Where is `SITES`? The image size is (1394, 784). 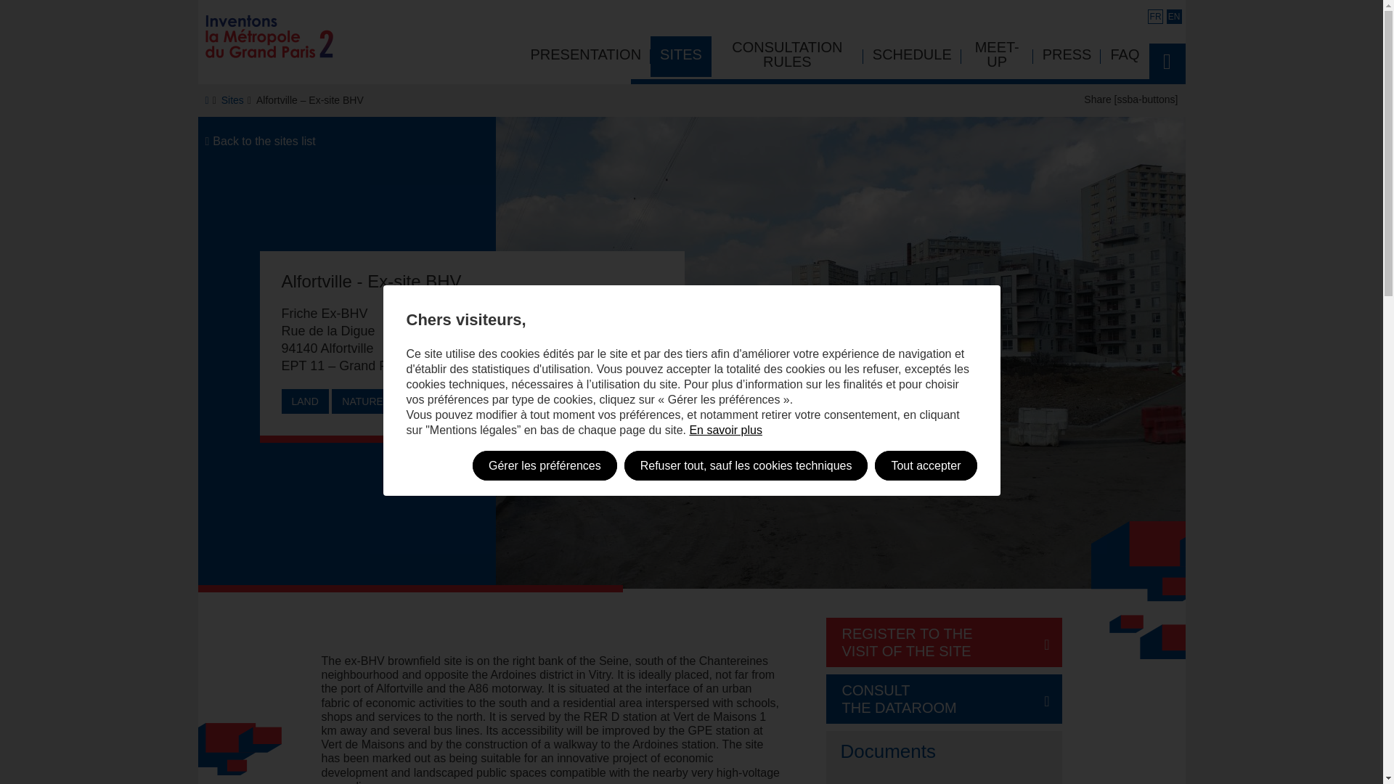 SITES is located at coordinates (232, 99).